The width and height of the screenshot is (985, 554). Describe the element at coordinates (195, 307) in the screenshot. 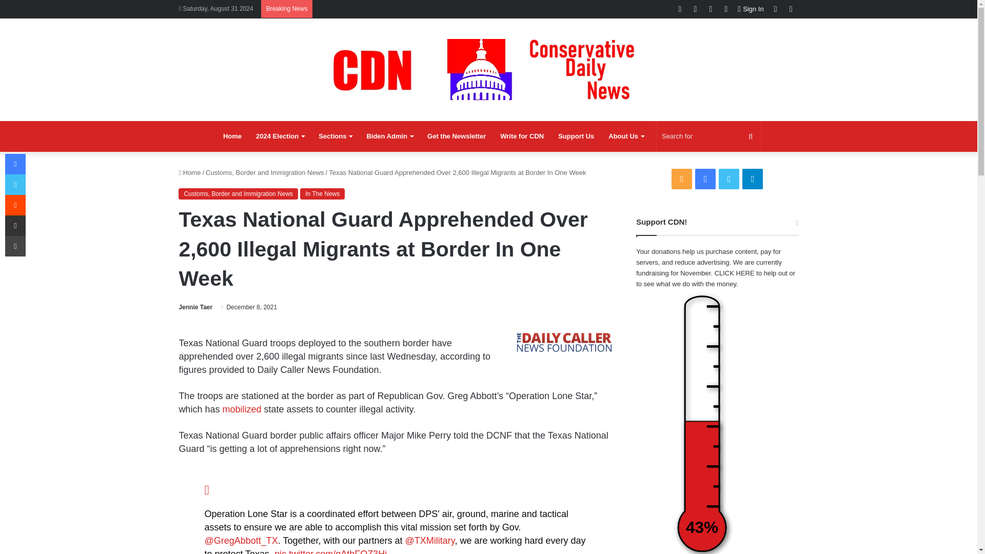

I see `Jennie Taer` at that location.